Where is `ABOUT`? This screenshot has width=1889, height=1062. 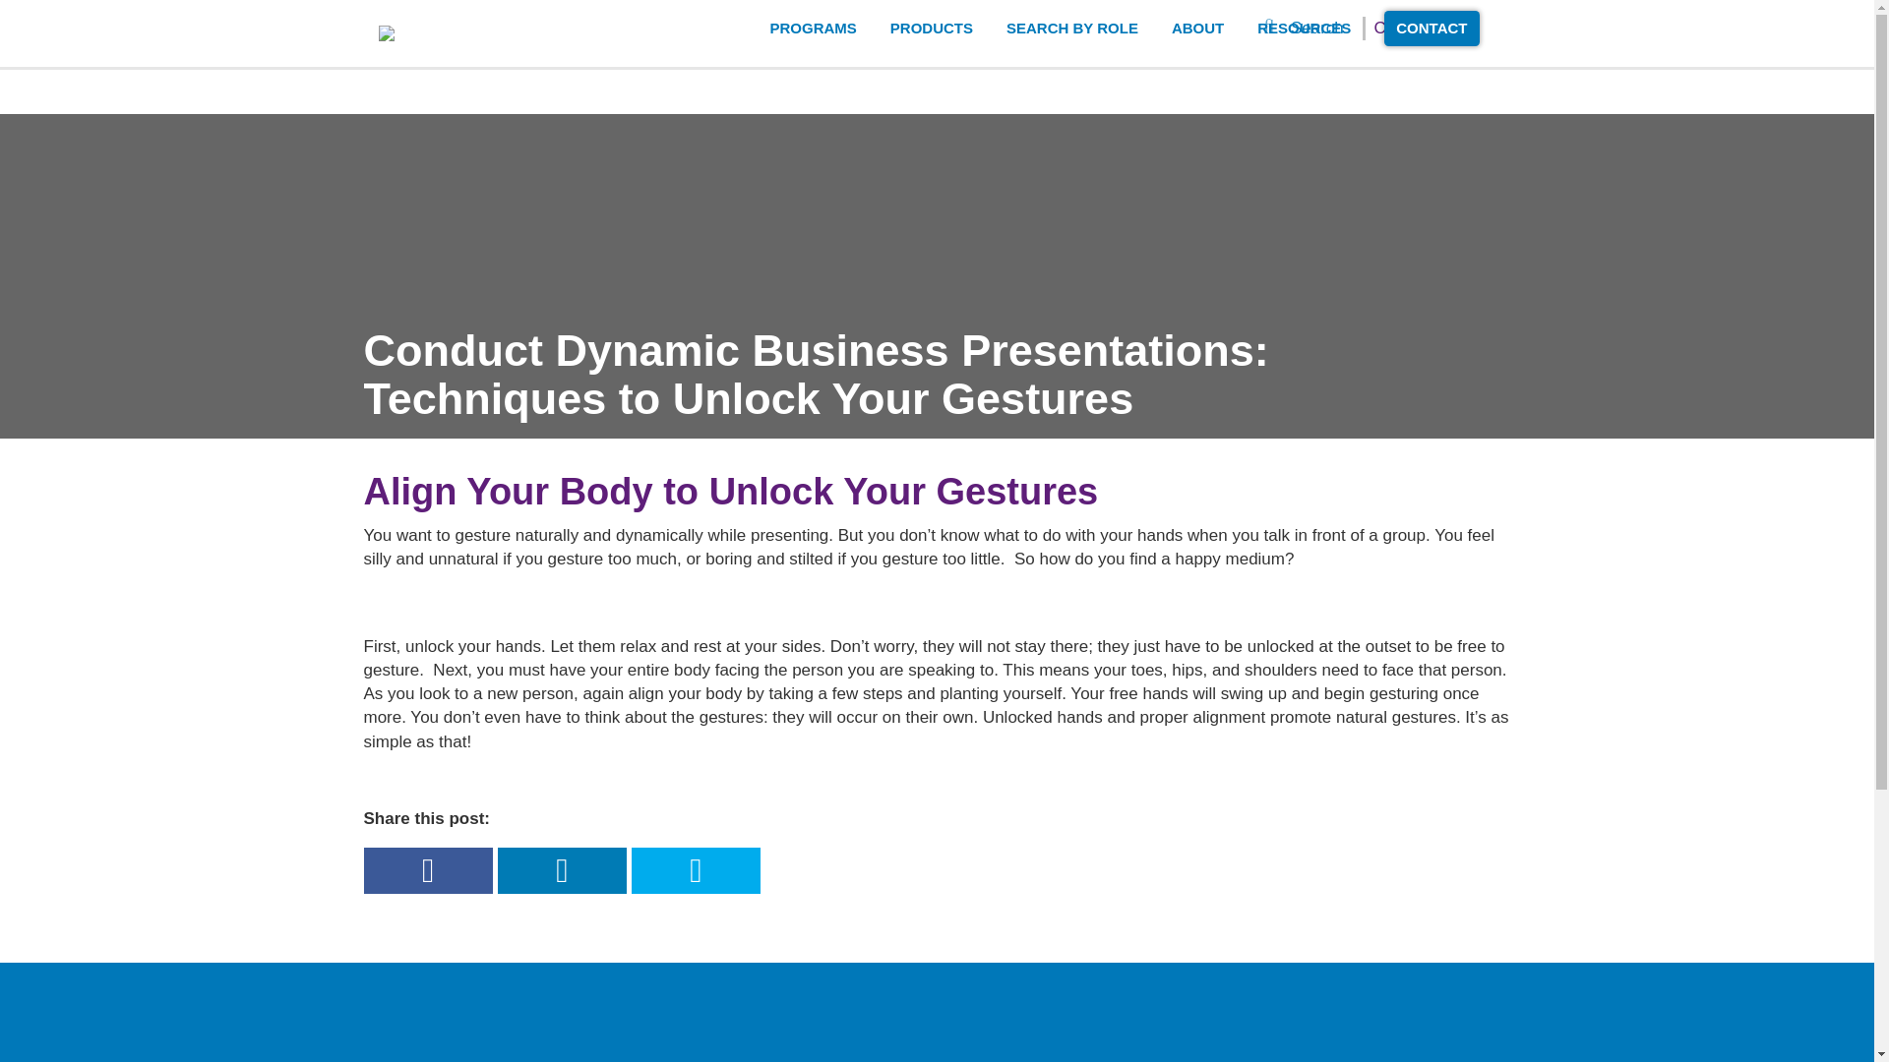 ABOUT is located at coordinates (1197, 28).